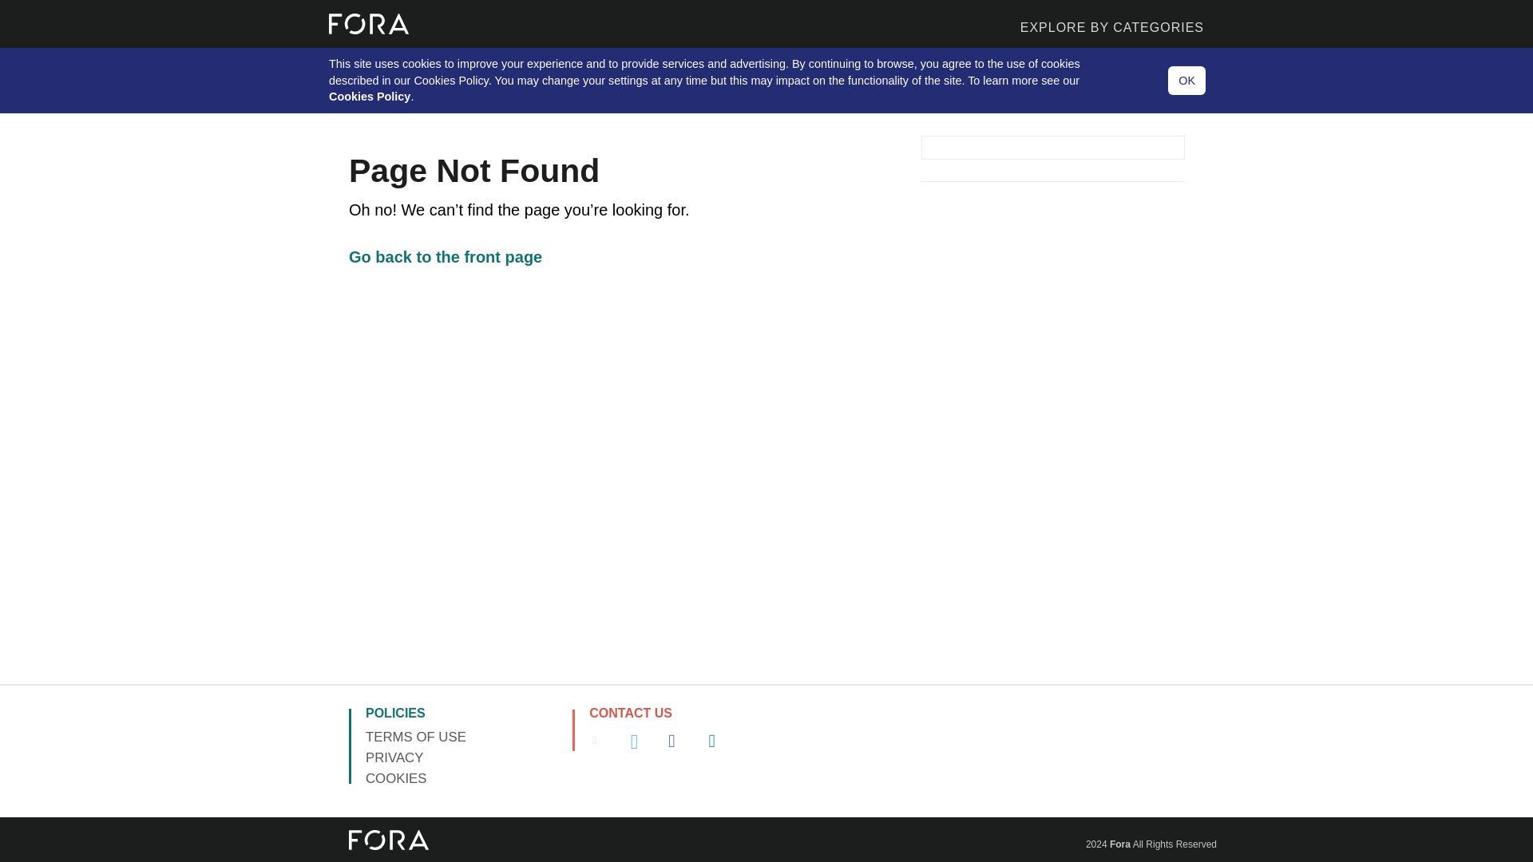 The width and height of the screenshot is (1533, 862). I want to click on EXPLORE BY CATEGORIES, so click(926, 24).